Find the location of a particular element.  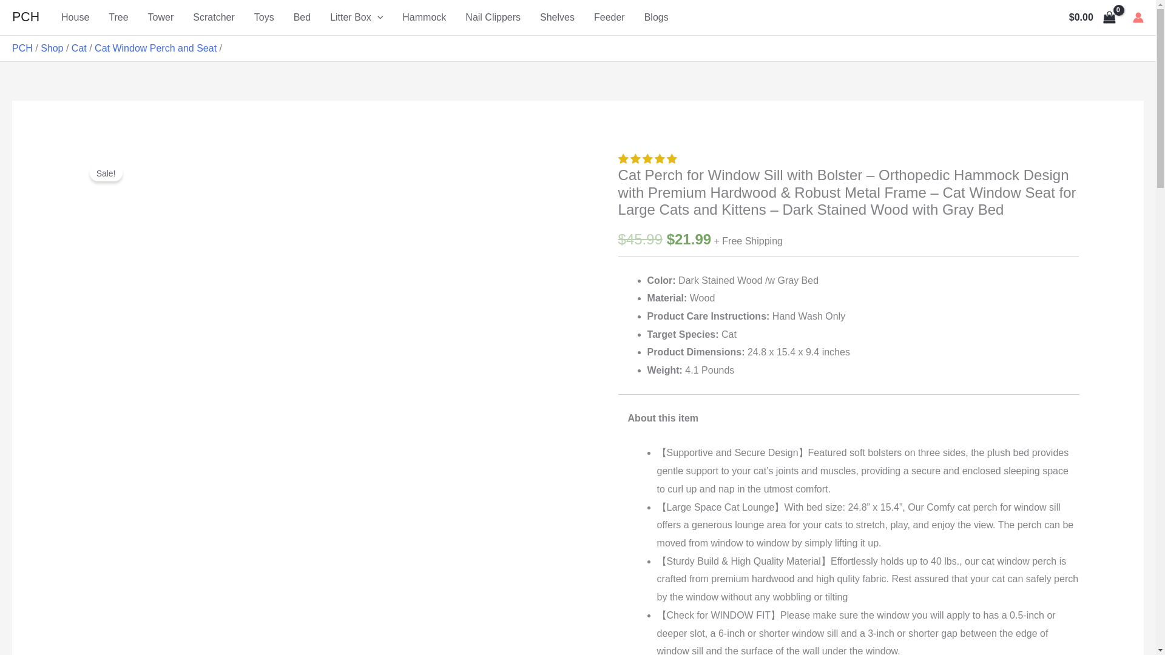

PCH is located at coordinates (22, 48).